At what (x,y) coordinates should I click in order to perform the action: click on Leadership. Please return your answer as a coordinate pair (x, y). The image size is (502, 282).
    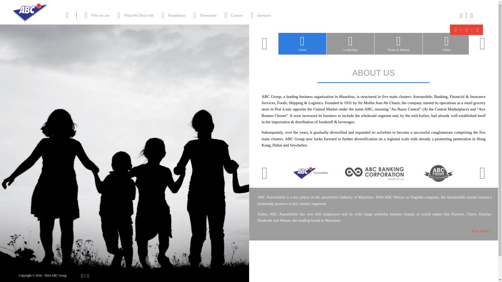
    Looking at the image, I should click on (350, 44).